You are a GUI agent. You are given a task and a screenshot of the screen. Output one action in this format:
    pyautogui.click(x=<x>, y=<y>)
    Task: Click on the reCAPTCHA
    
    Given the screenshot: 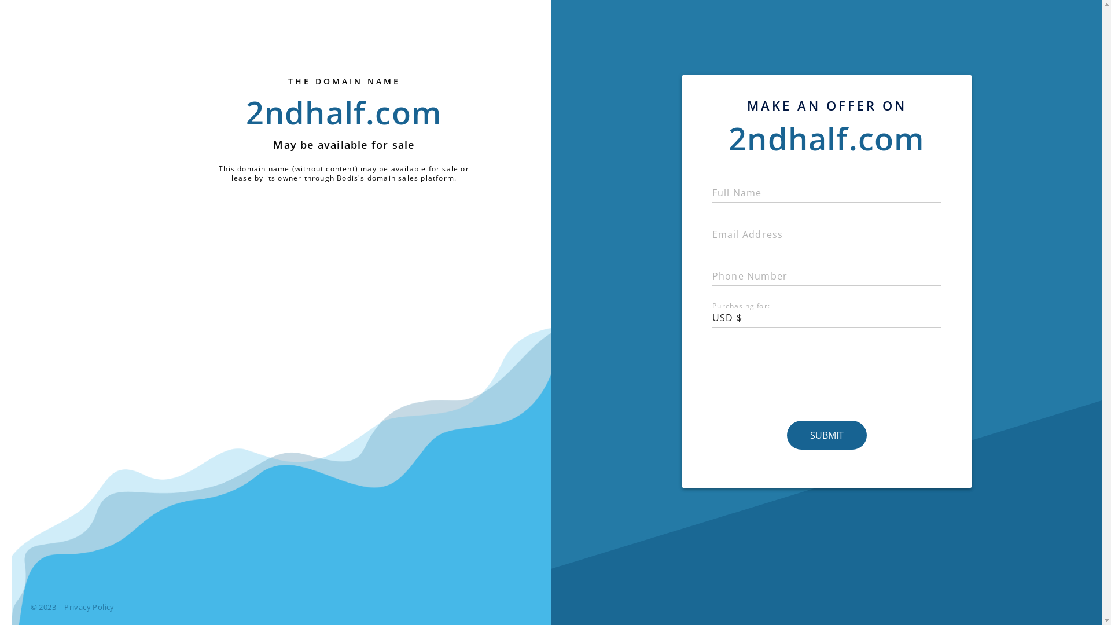 What is the action you would take?
    pyautogui.click(x=827, y=375)
    